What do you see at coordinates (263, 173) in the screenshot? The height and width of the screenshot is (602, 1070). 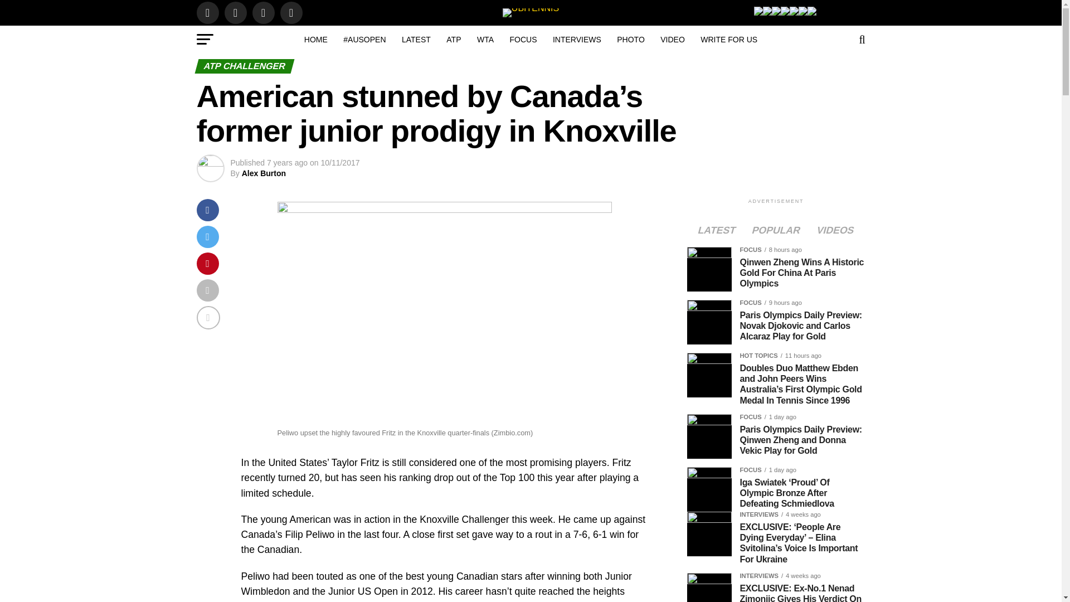 I see `Alex Burton` at bounding box center [263, 173].